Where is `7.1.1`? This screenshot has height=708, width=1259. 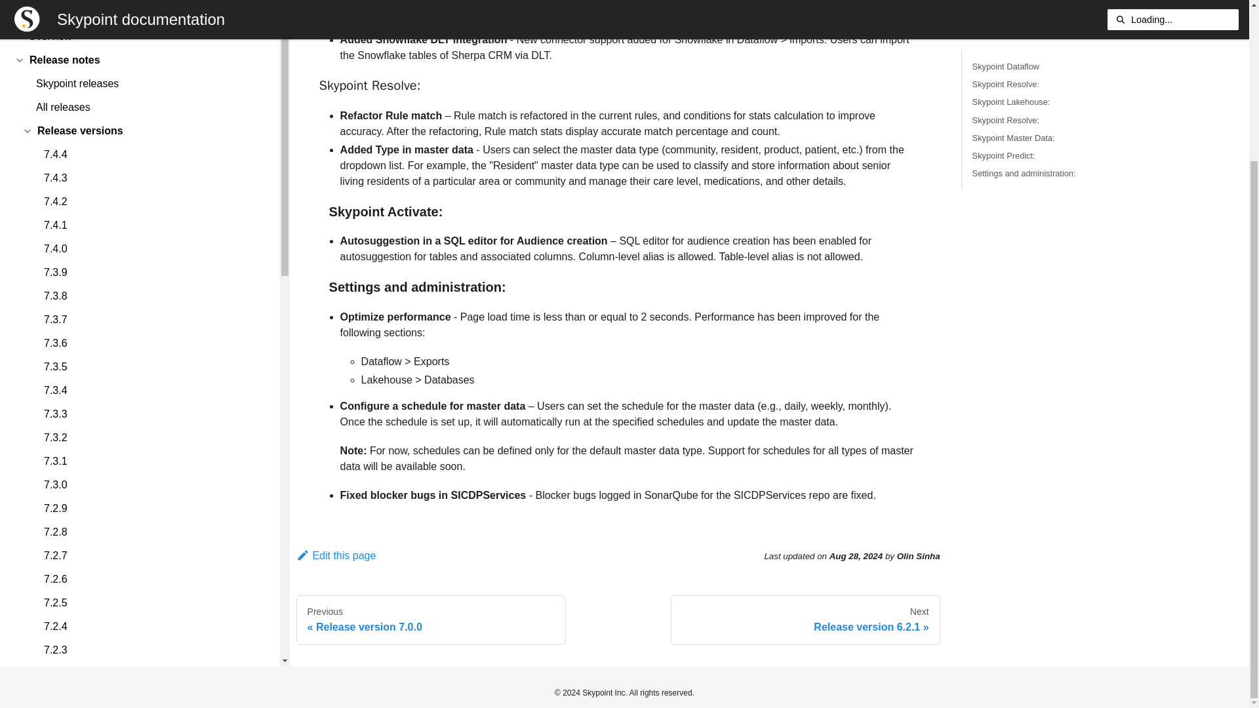
7.1.1 is located at coordinates (150, 587).